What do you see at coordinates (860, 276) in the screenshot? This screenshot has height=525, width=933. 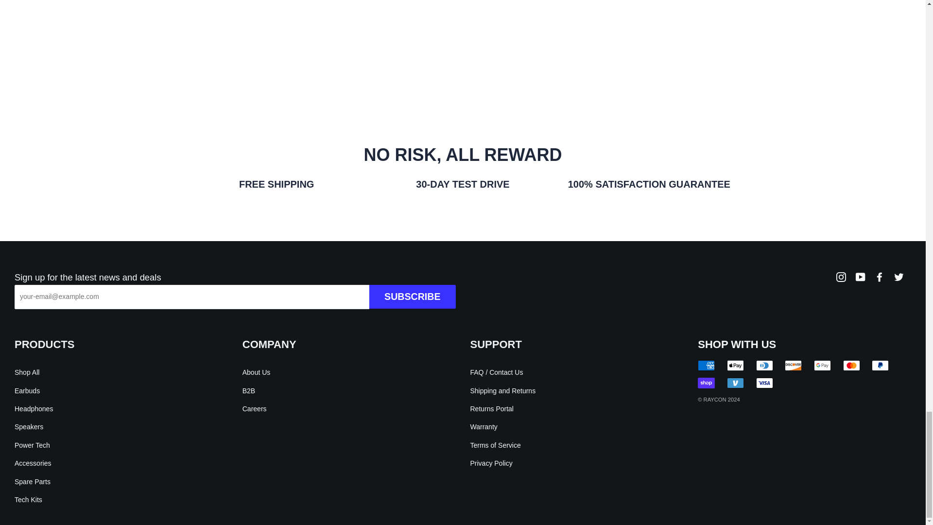 I see `YouTube` at bounding box center [860, 276].